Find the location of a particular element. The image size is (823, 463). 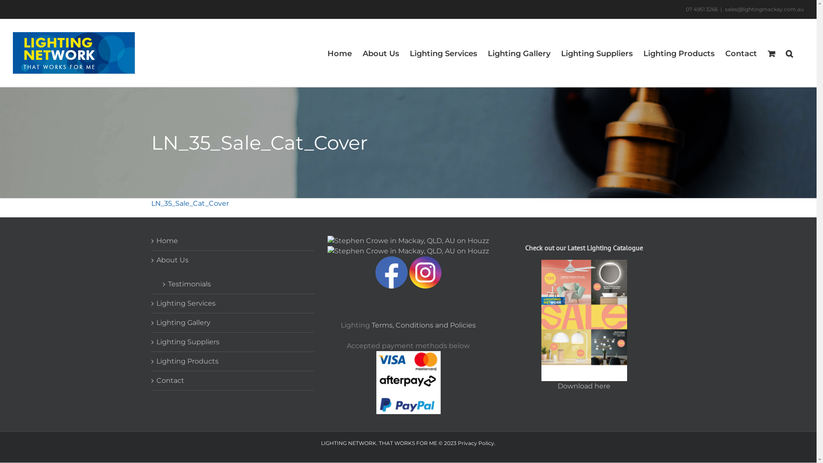

Privacy Policy. is located at coordinates (477, 443).